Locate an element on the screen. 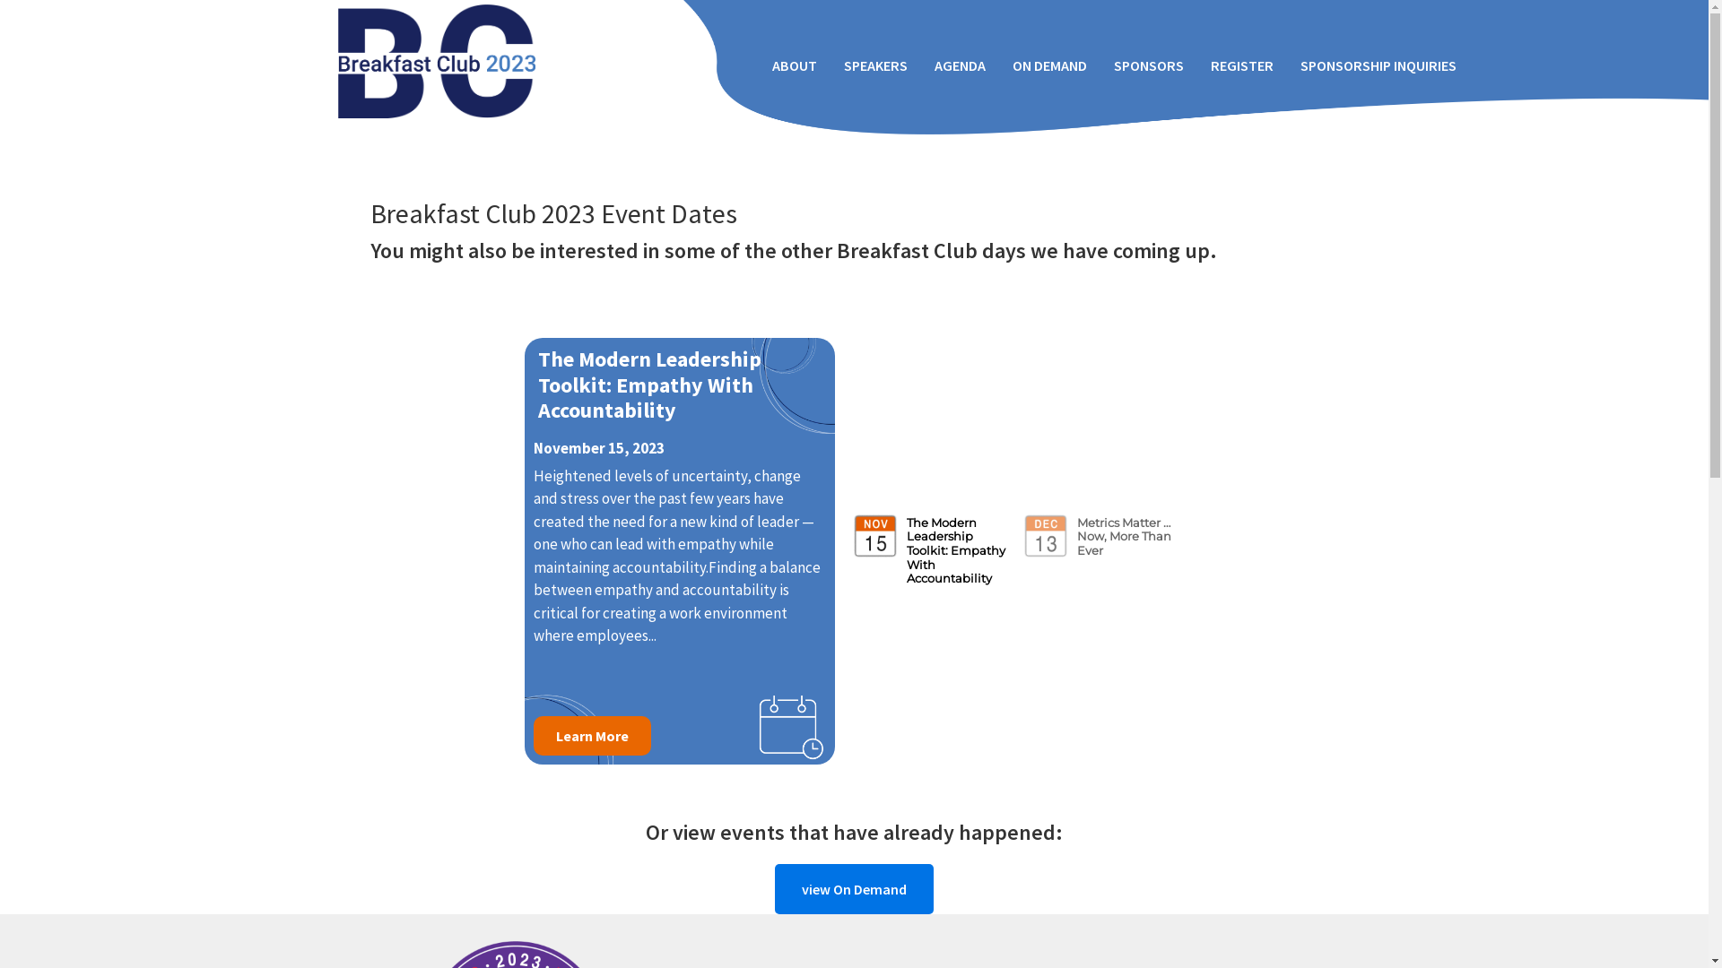  REGISTER is located at coordinates (1241, 65).